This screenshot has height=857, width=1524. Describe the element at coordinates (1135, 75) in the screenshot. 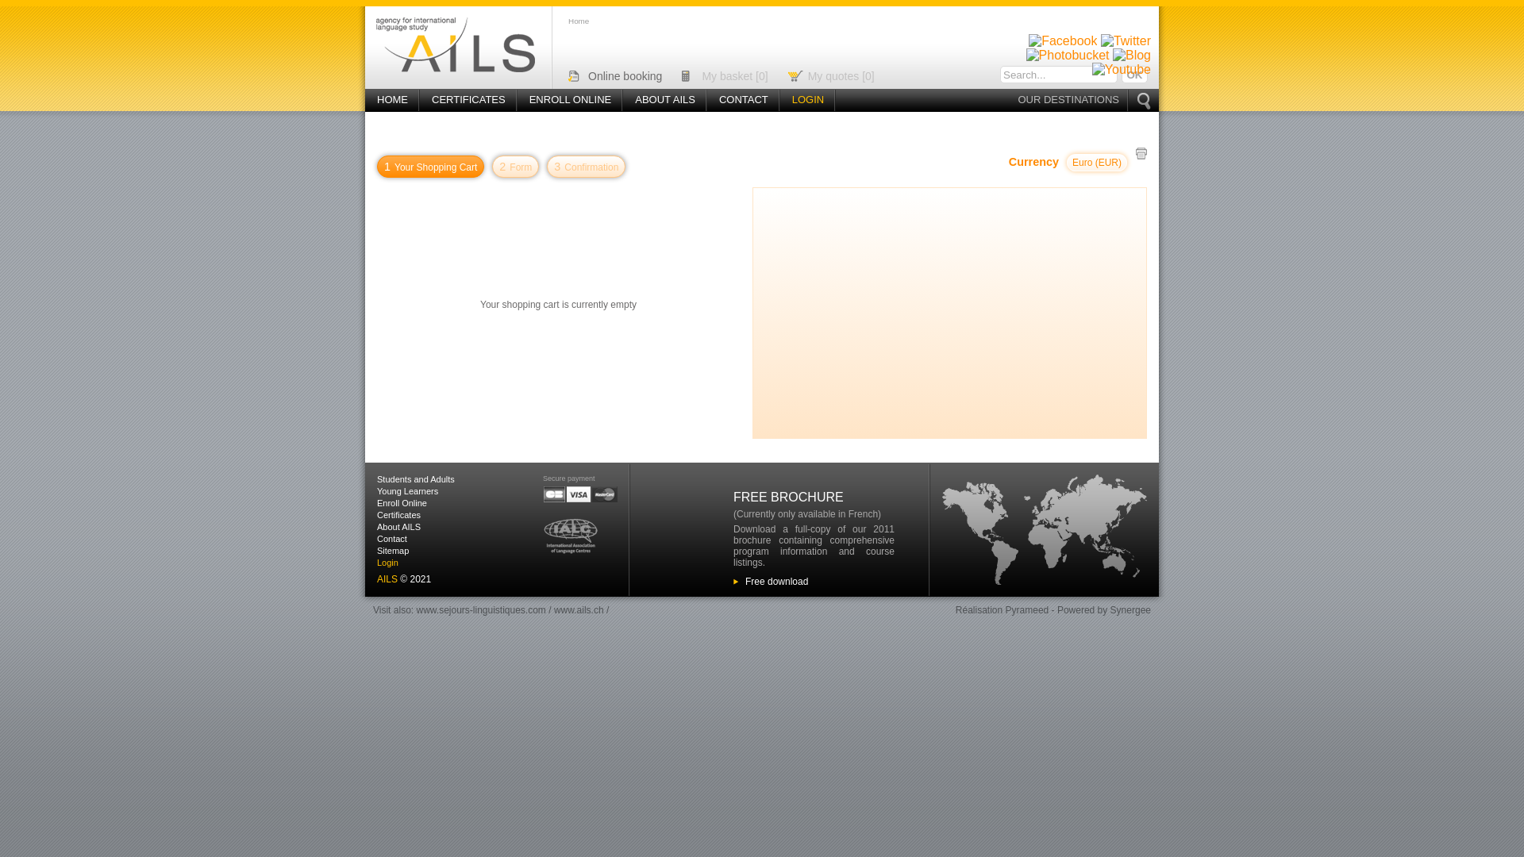

I see `Ok` at that location.